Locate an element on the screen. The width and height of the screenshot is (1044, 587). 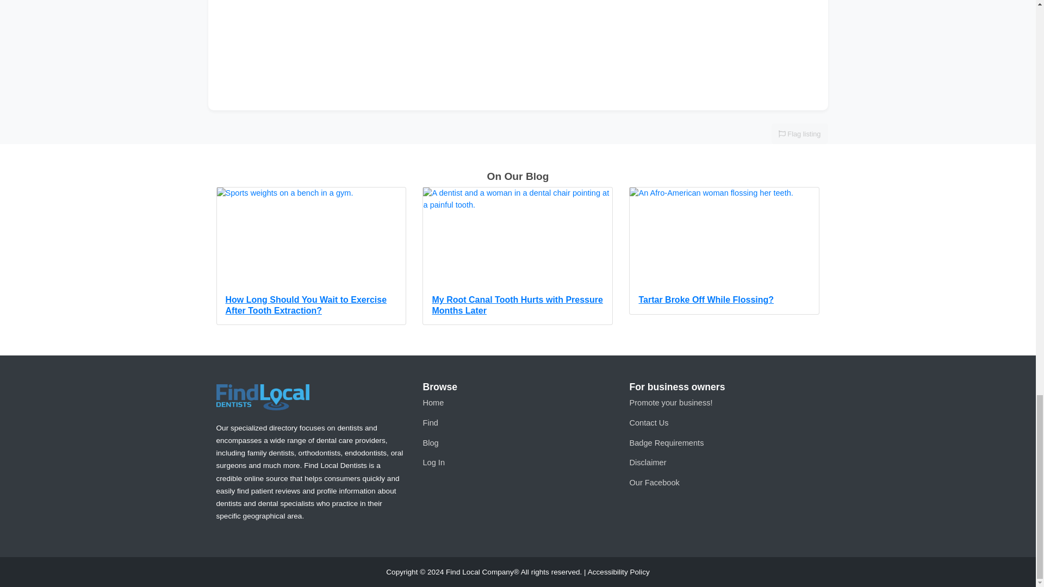
Blog is located at coordinates (431, 442).